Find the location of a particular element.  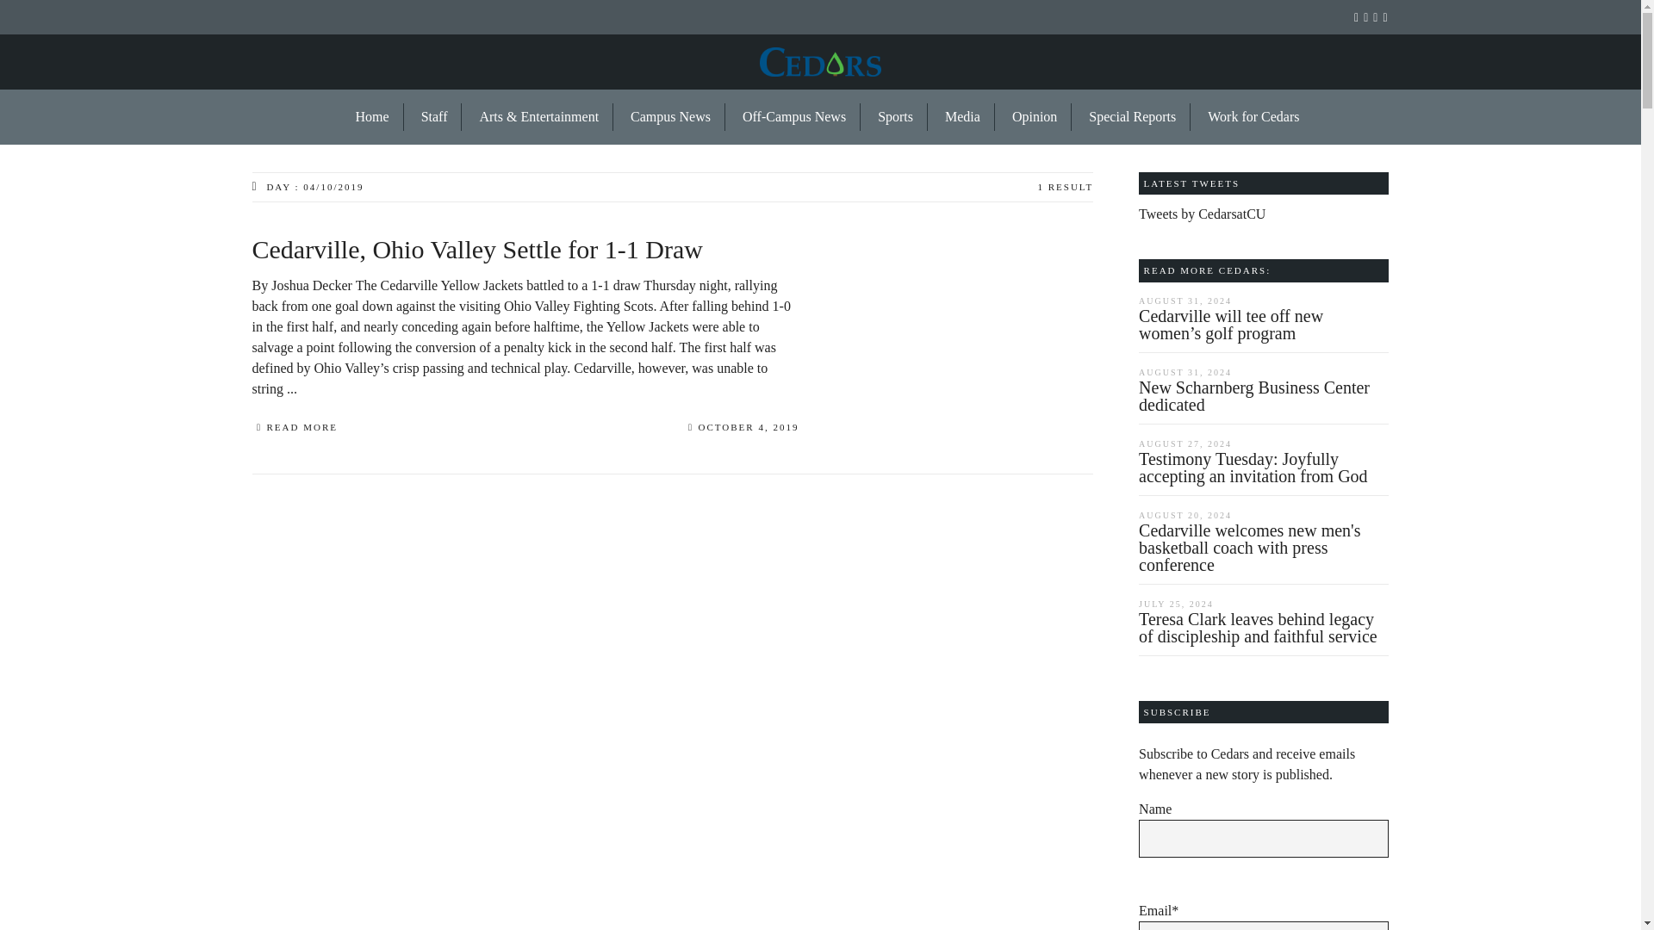

Campus News is located at coordinates (671, 117).